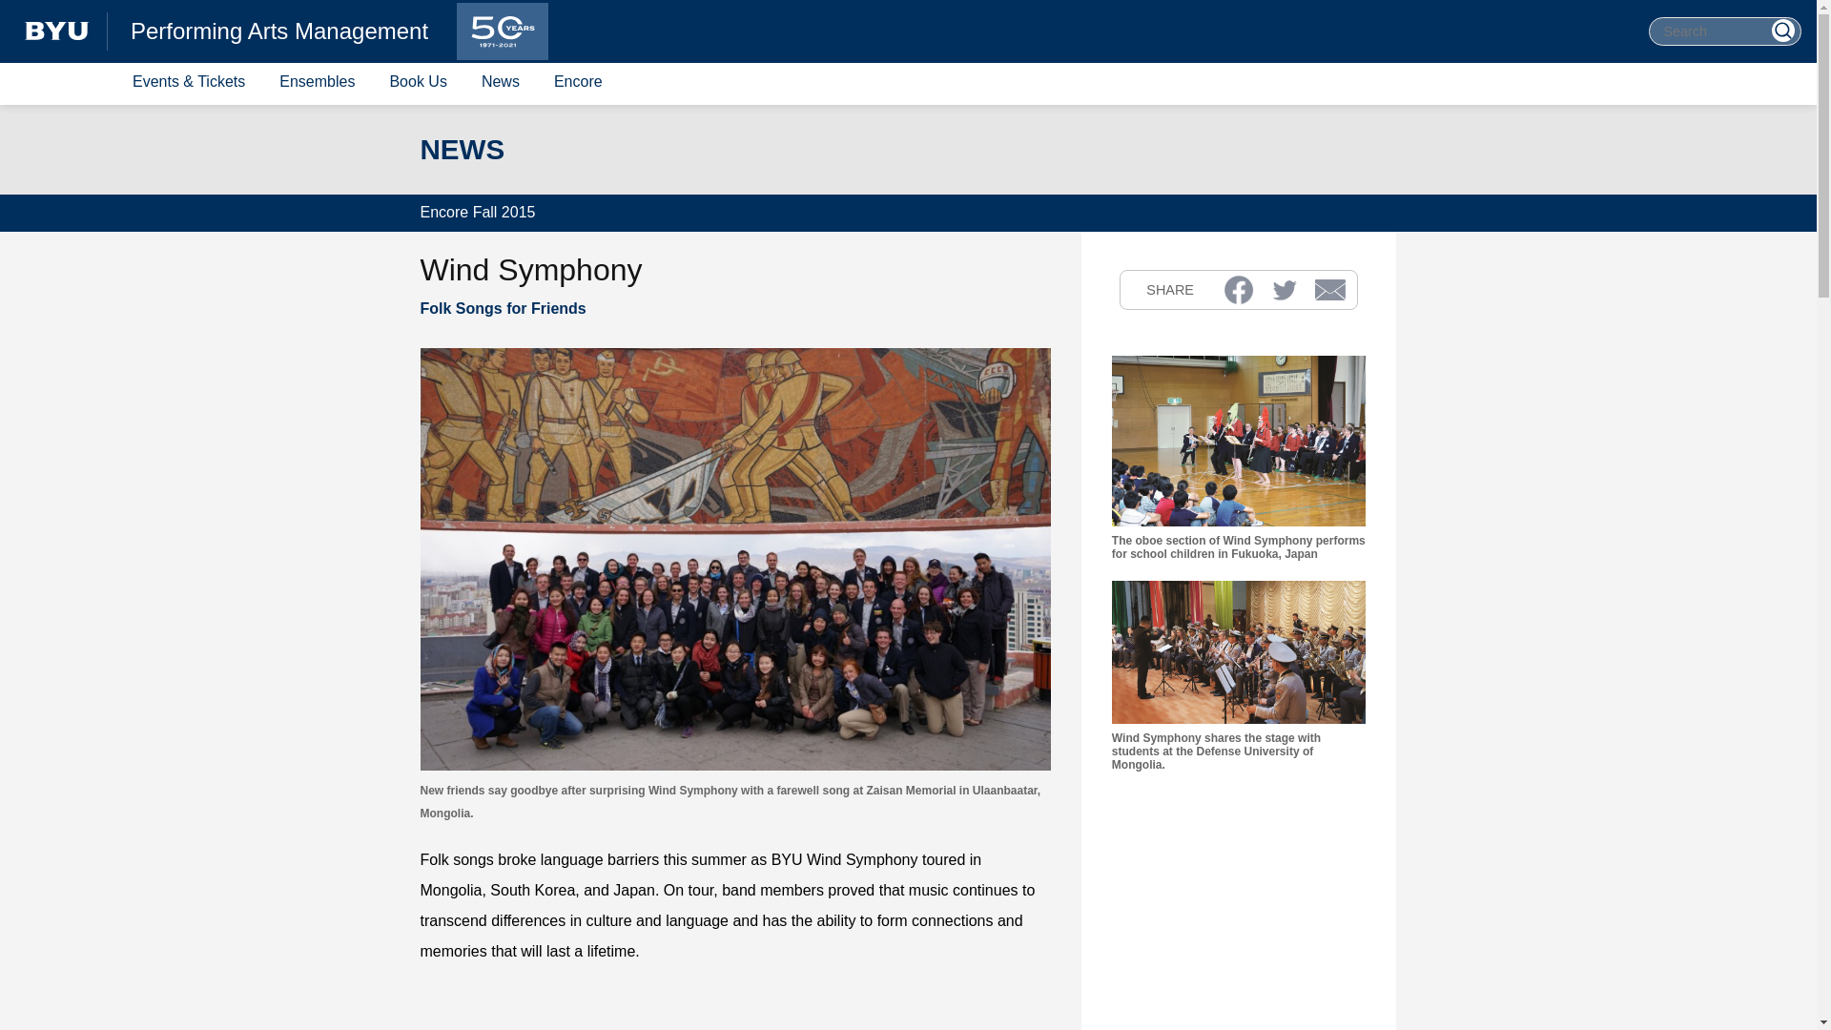 Image resolution: width=1831 pixels, height=1030 pixels. Describe the element at coordinates (462, 149) in the screenshot. I see `NEWS` at that location.